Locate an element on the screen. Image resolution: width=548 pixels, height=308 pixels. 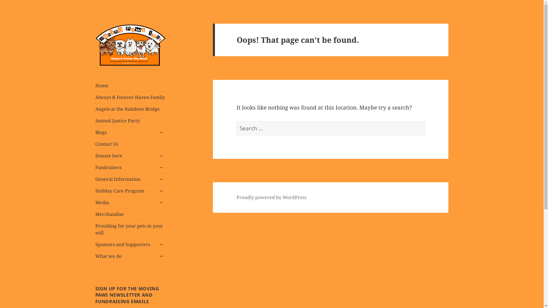
Contact Us is located at coordinates (131, 144).